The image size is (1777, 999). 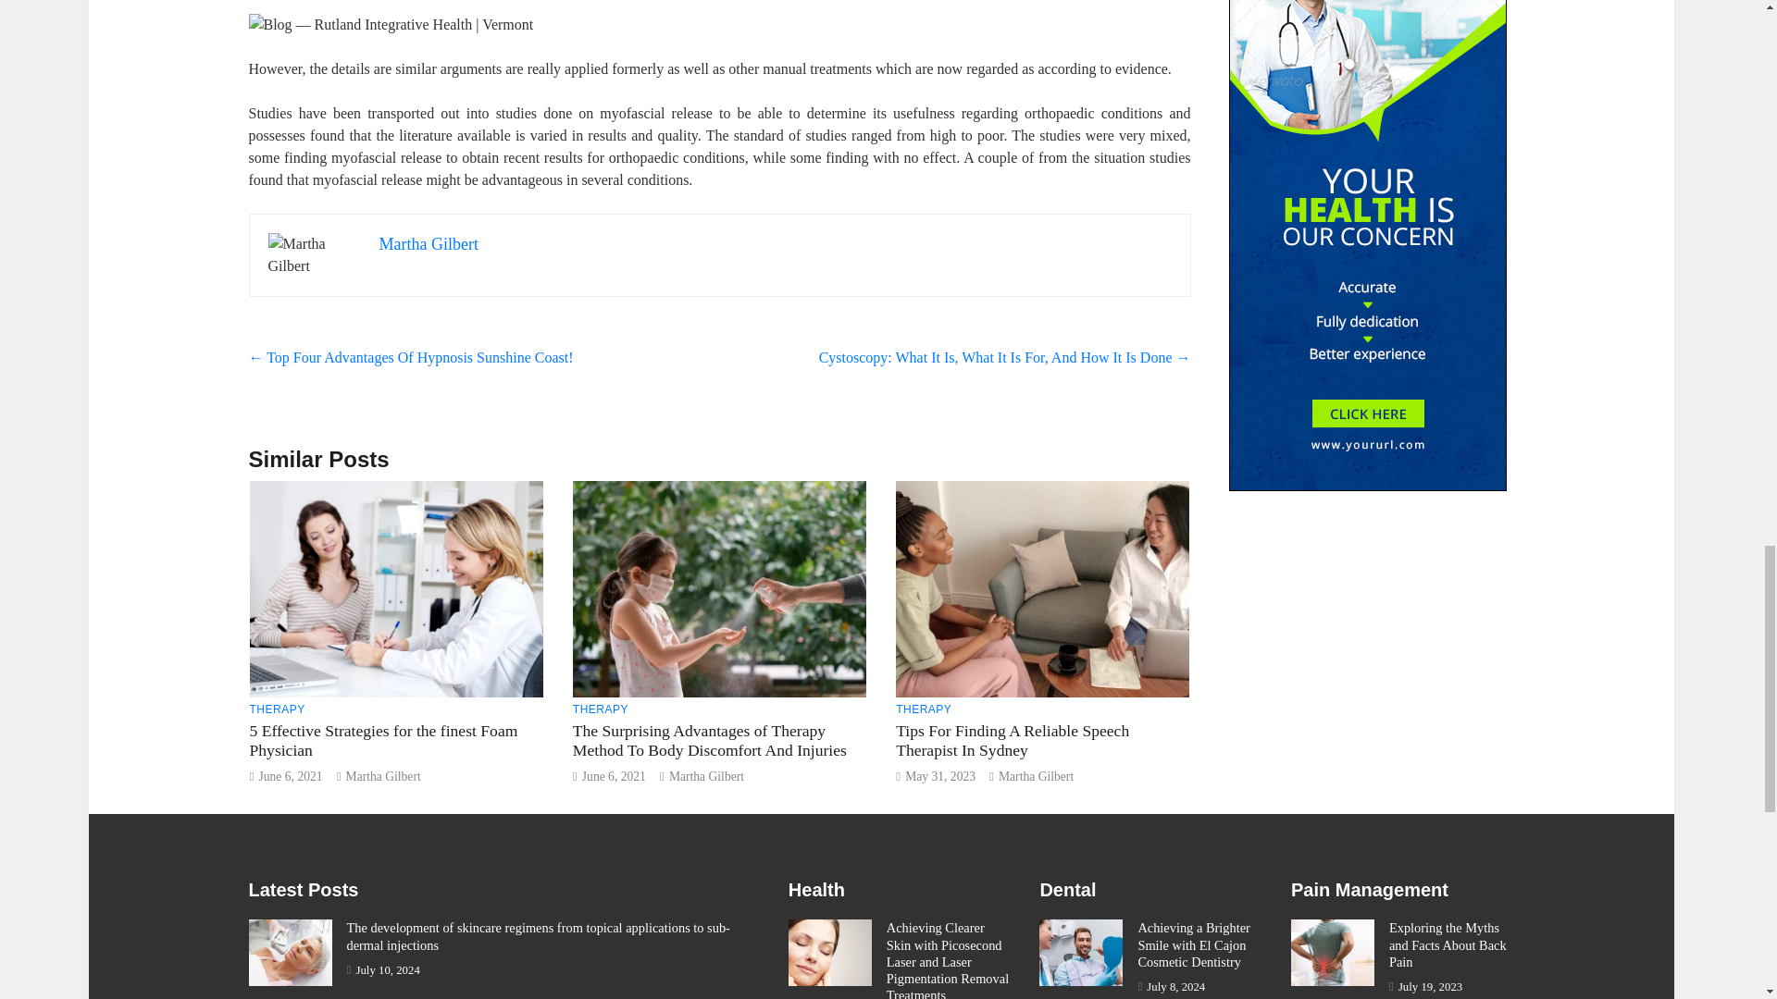 What do you see at coordinates (600, 709) in the screenshot?
I see `THERAPY` at bounding box center [600, 709].